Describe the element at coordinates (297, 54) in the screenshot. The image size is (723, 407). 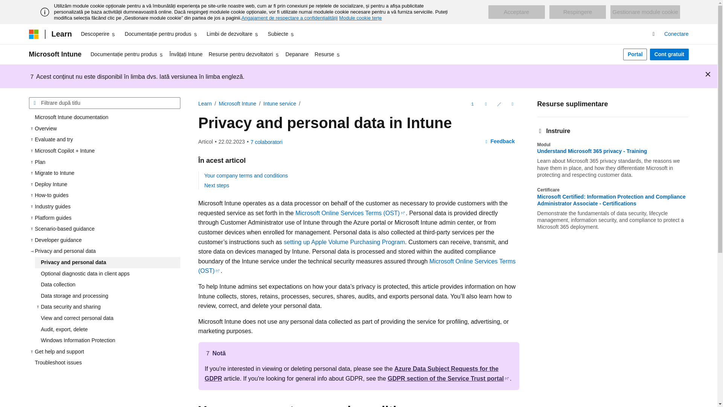
I see `Depanare` at that location.